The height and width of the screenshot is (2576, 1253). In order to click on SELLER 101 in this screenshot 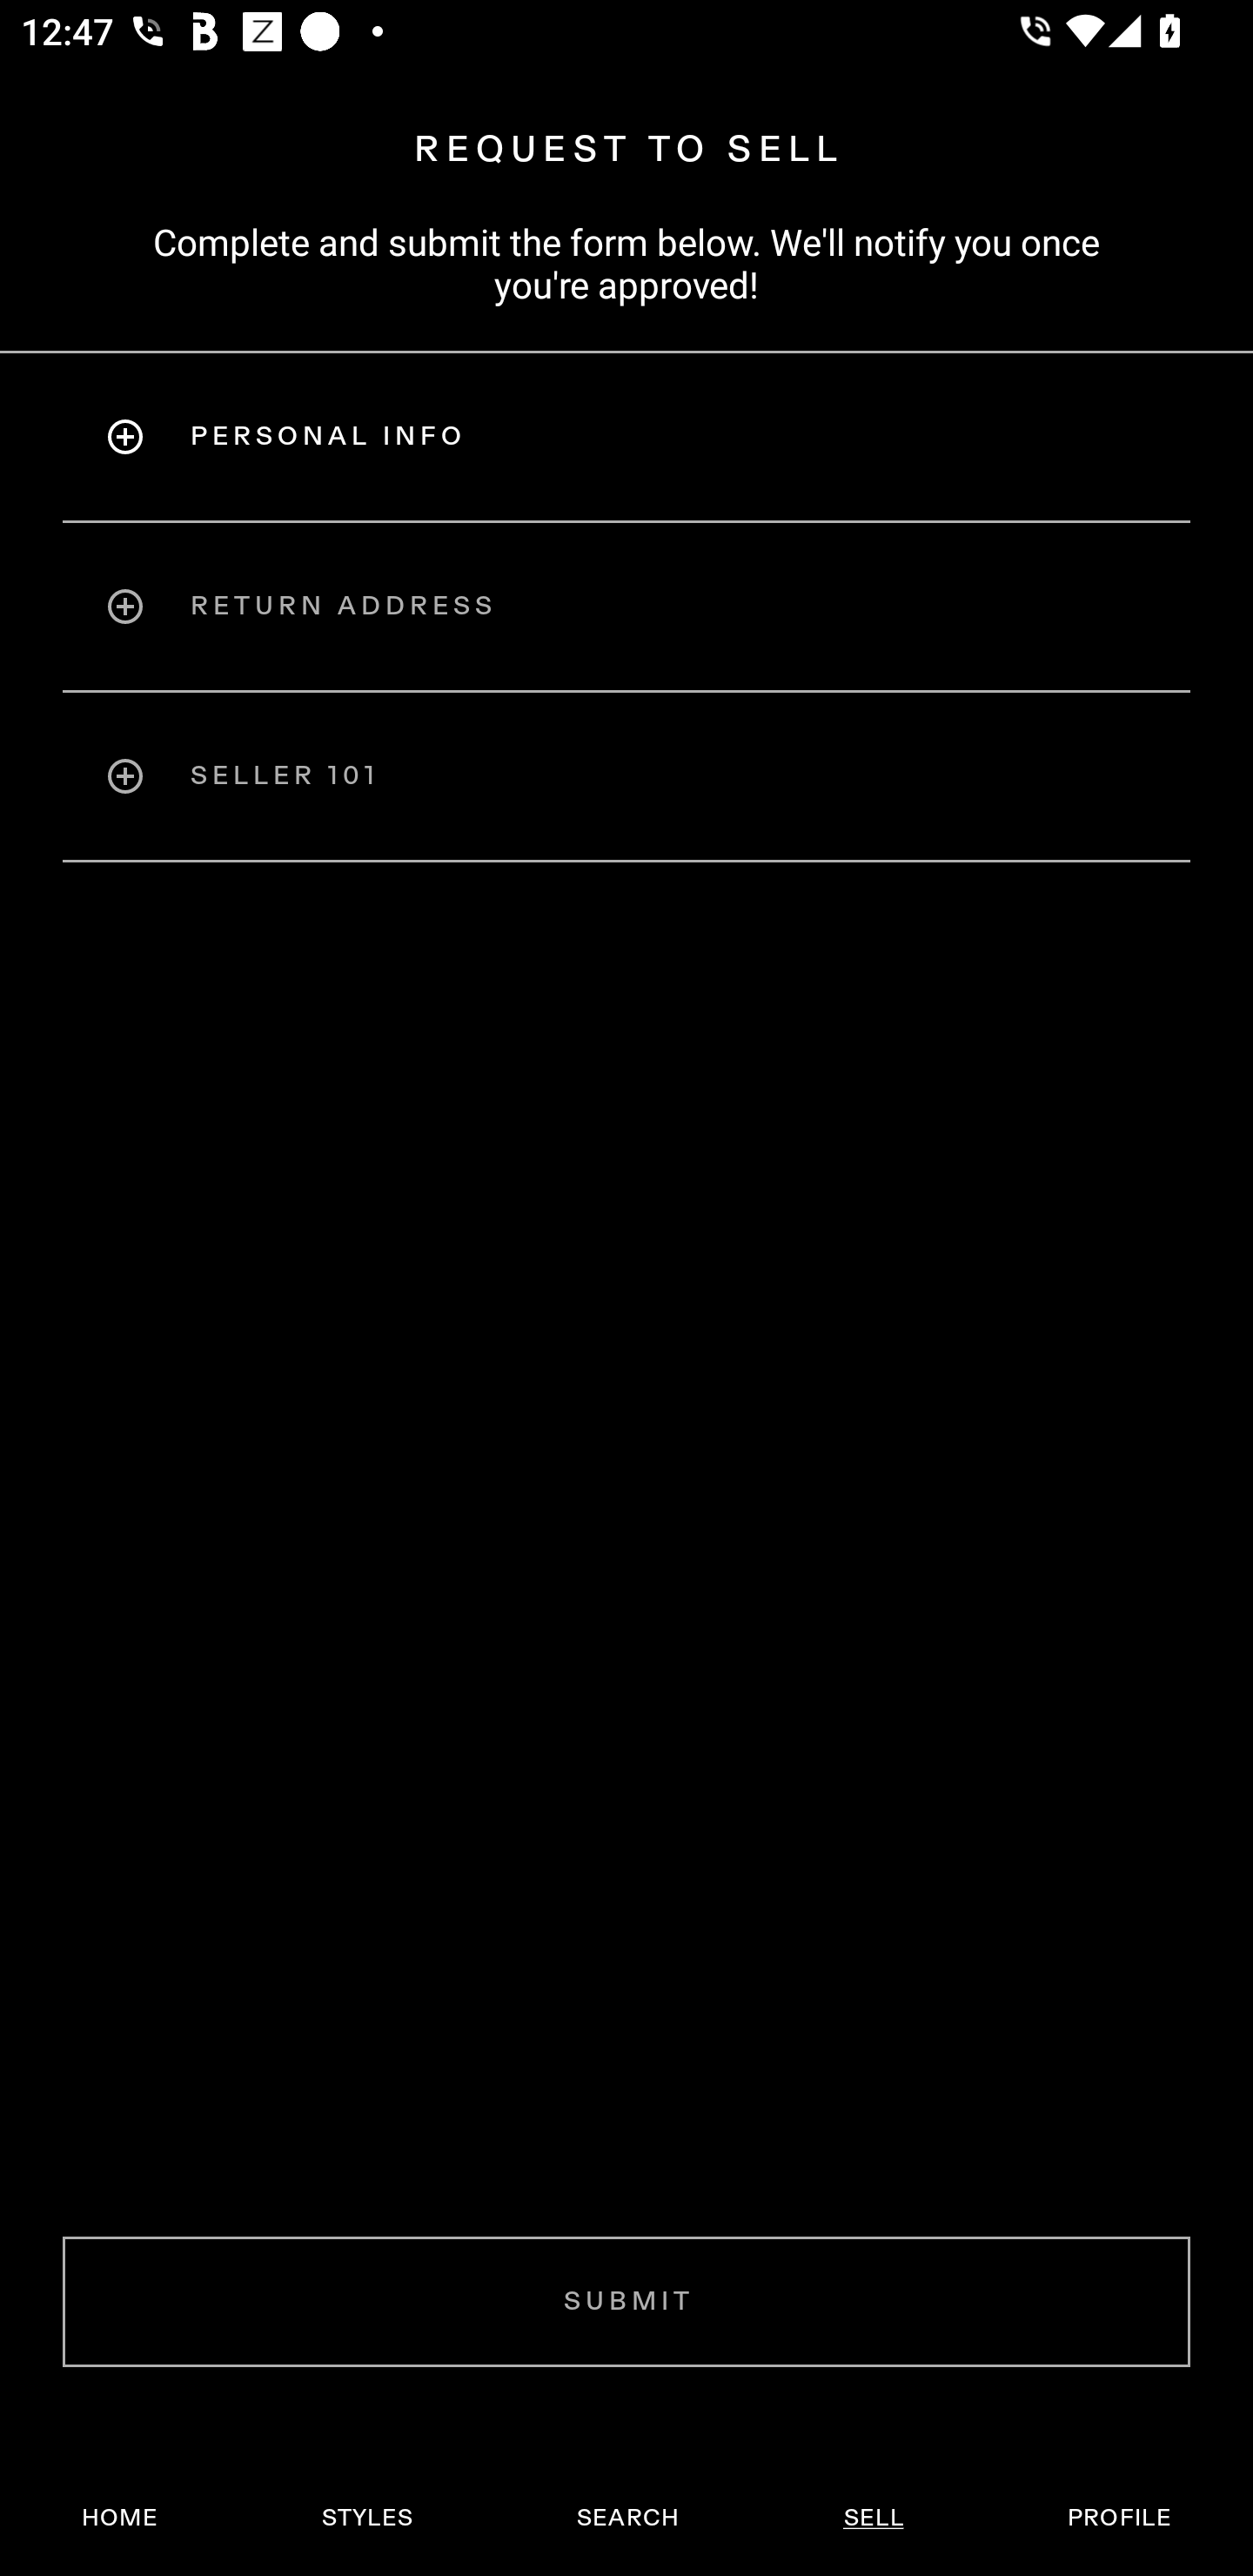, I will do `click(626, 776)`.